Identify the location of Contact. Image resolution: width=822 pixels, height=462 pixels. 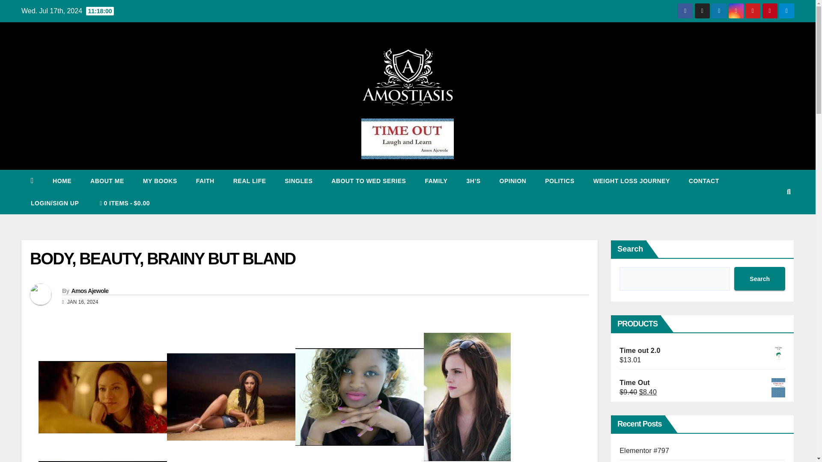
(704, 181).